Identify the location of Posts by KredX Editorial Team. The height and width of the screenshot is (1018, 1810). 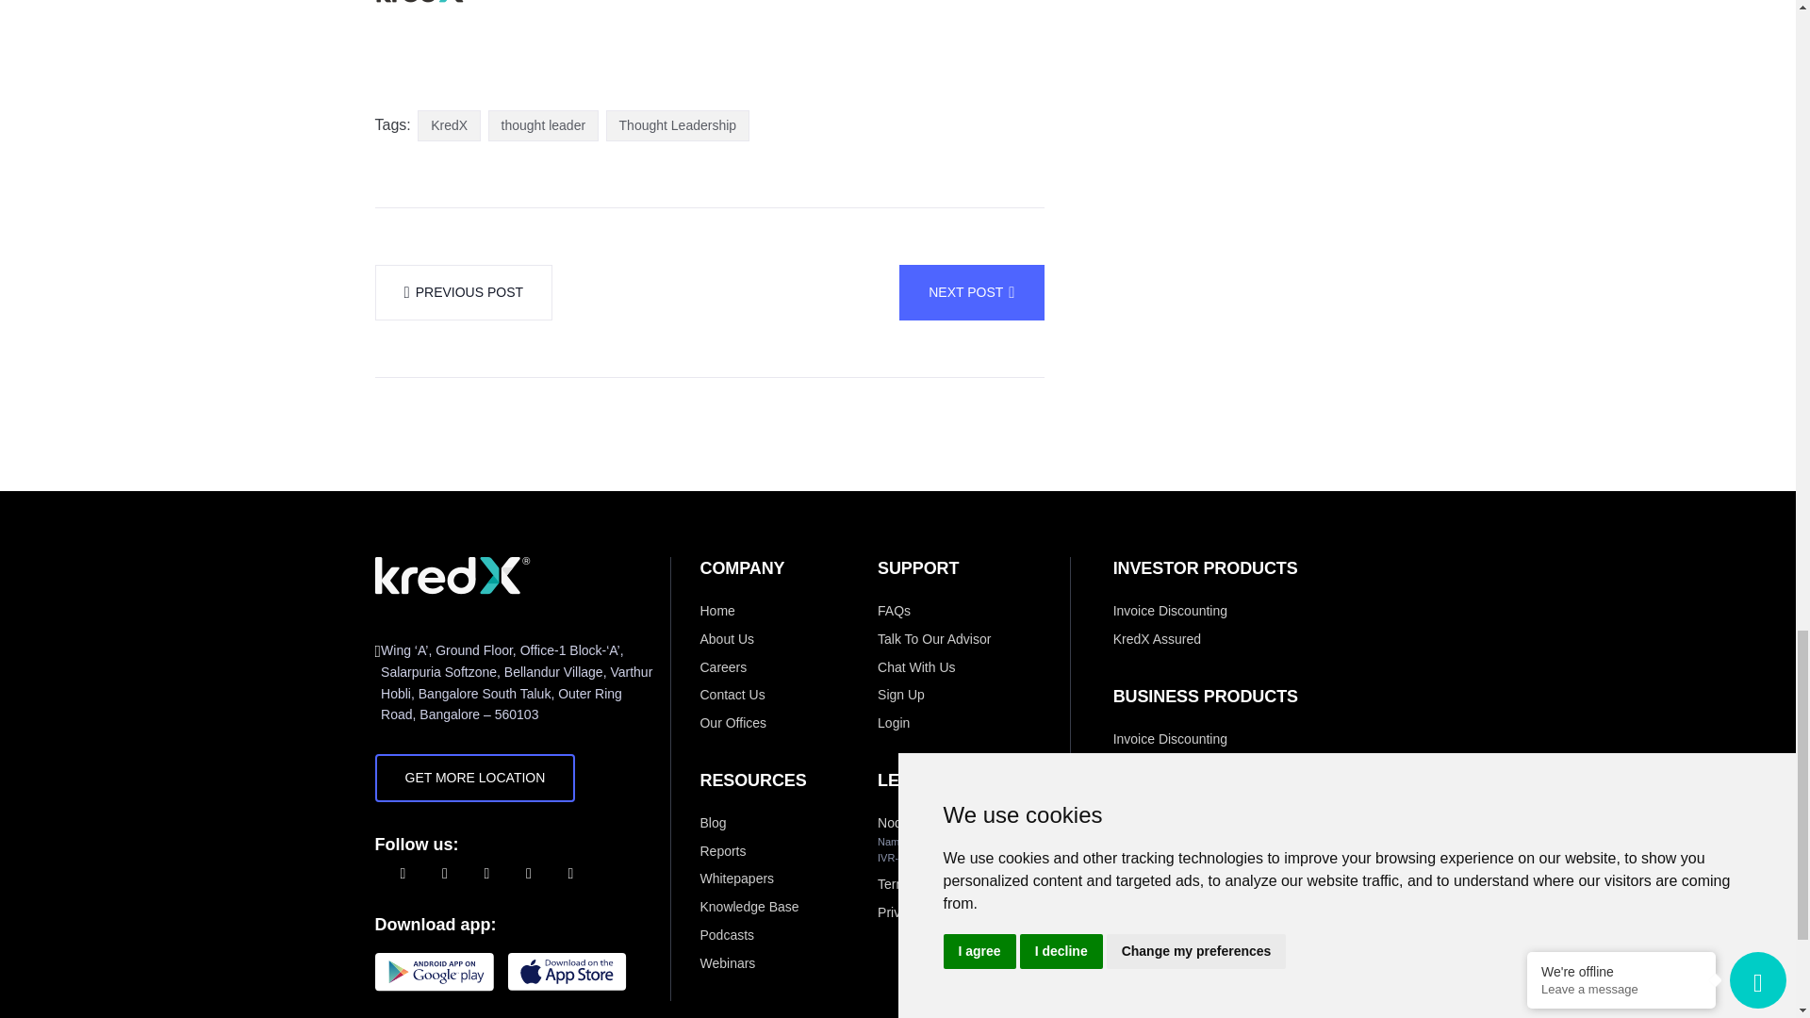
(579, 4).